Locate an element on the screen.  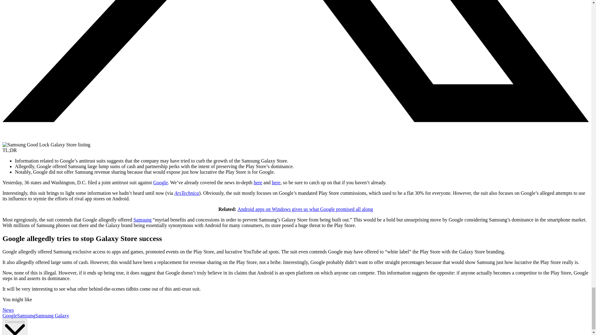
Google is located at coordinates (160, 182).